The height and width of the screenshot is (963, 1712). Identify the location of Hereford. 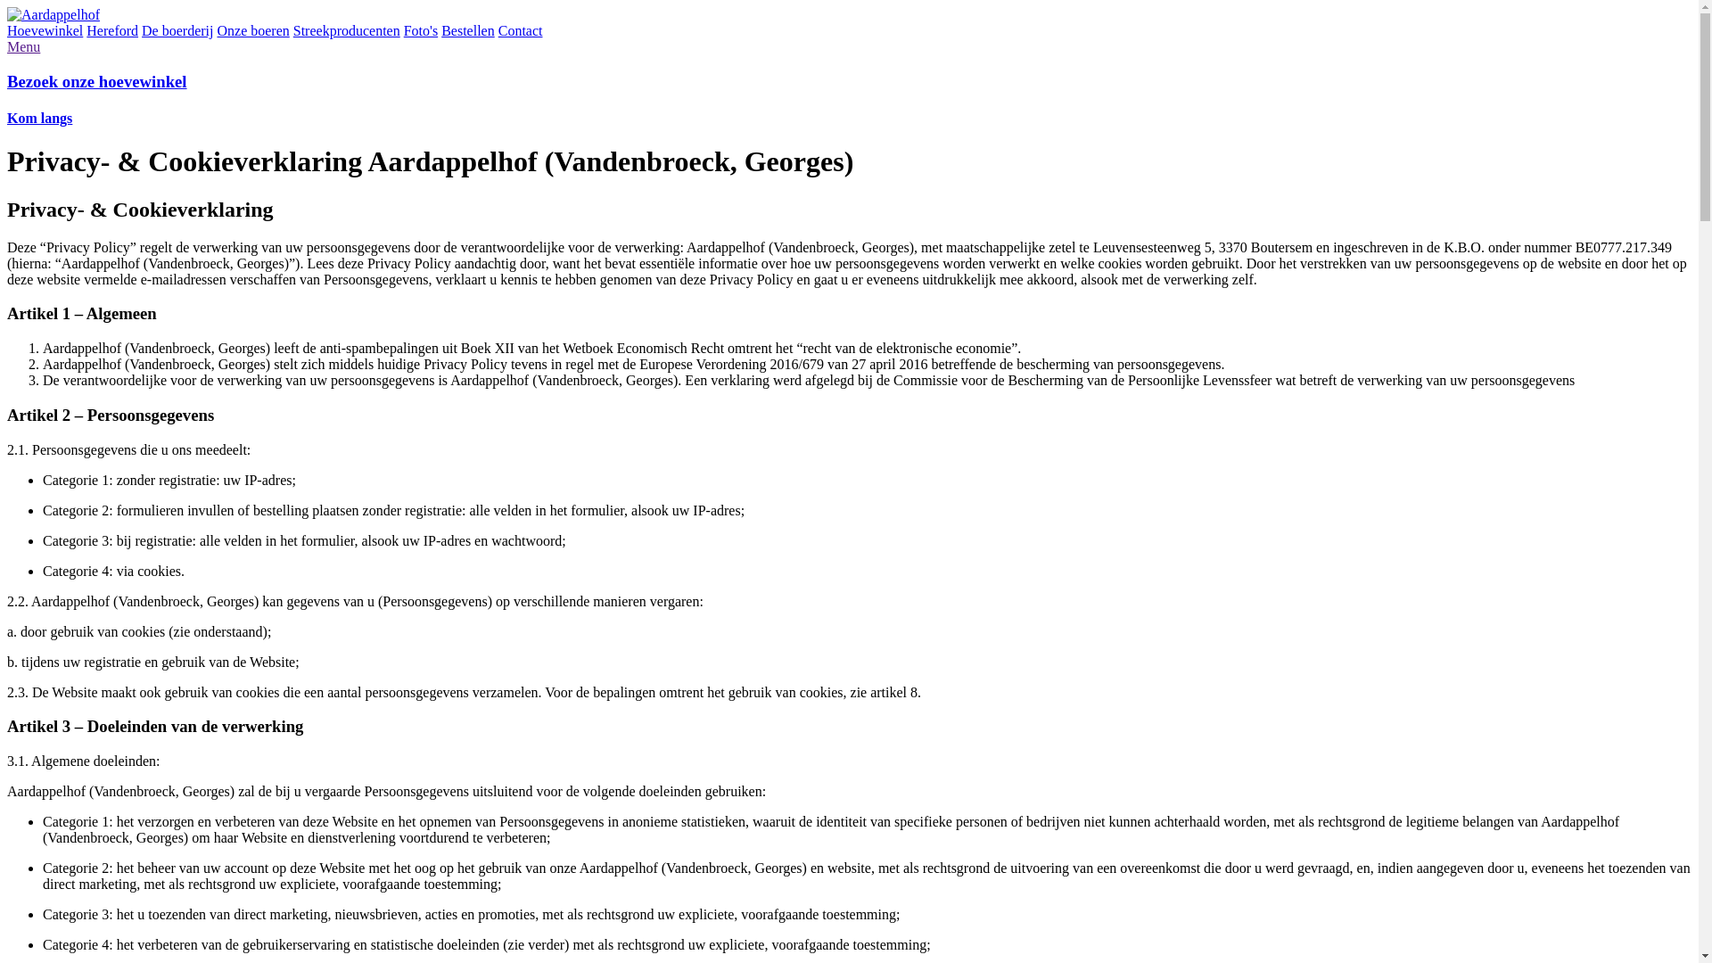
(112, 30).